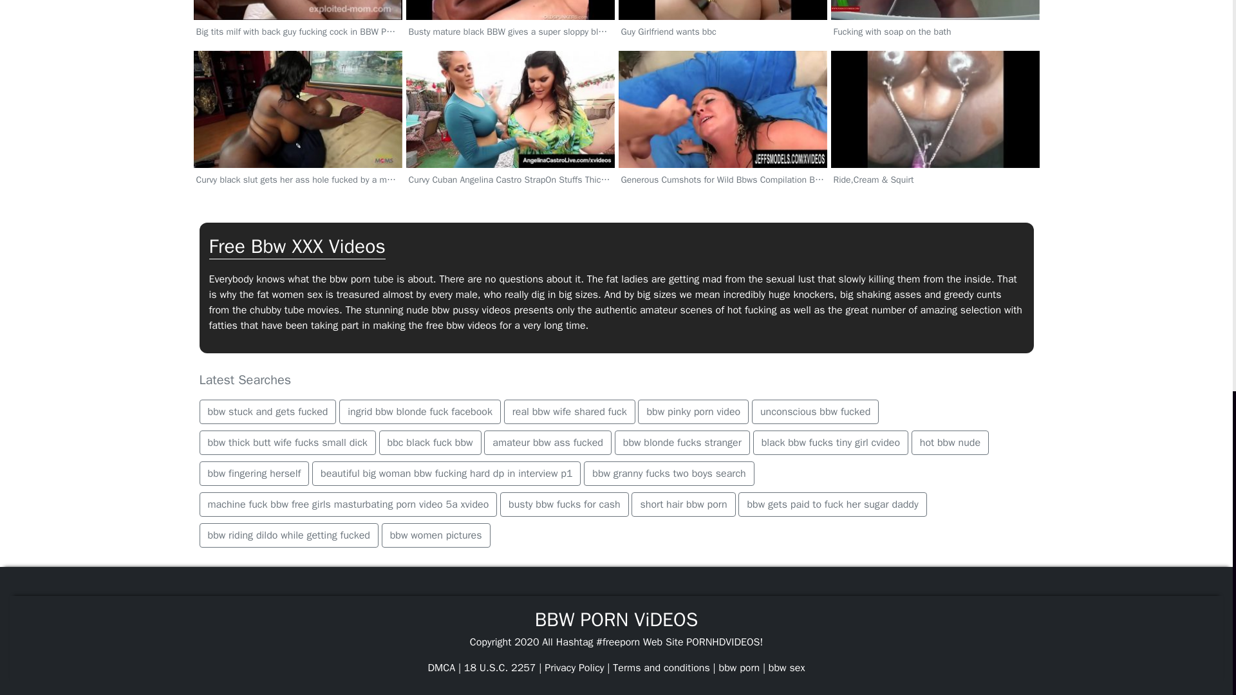 The image size is (1236, 695). Describe the element at coordinates (254, 474) in the screenshot. I see `bbw fingering herself` at that location.